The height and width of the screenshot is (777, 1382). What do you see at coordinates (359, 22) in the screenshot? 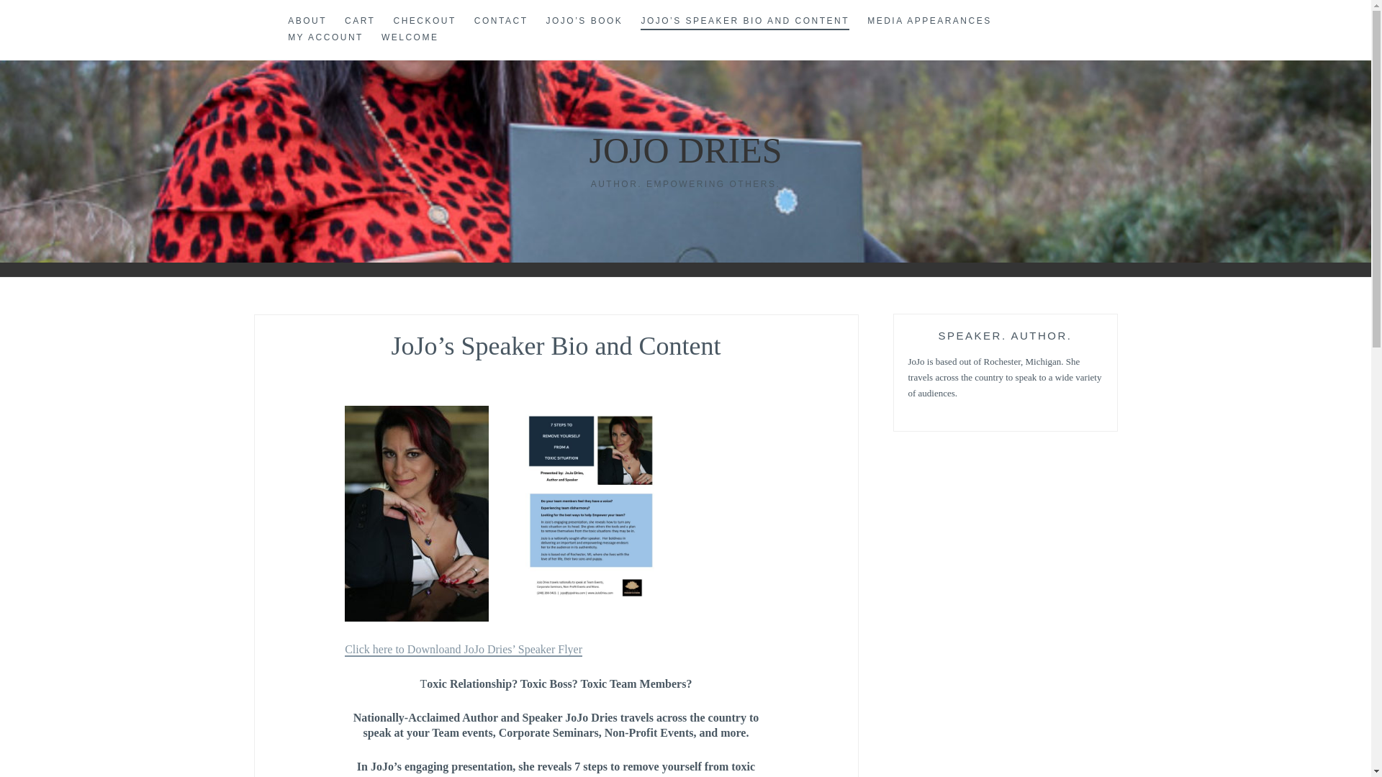
I see `CART` at bounding box center [359, 22].